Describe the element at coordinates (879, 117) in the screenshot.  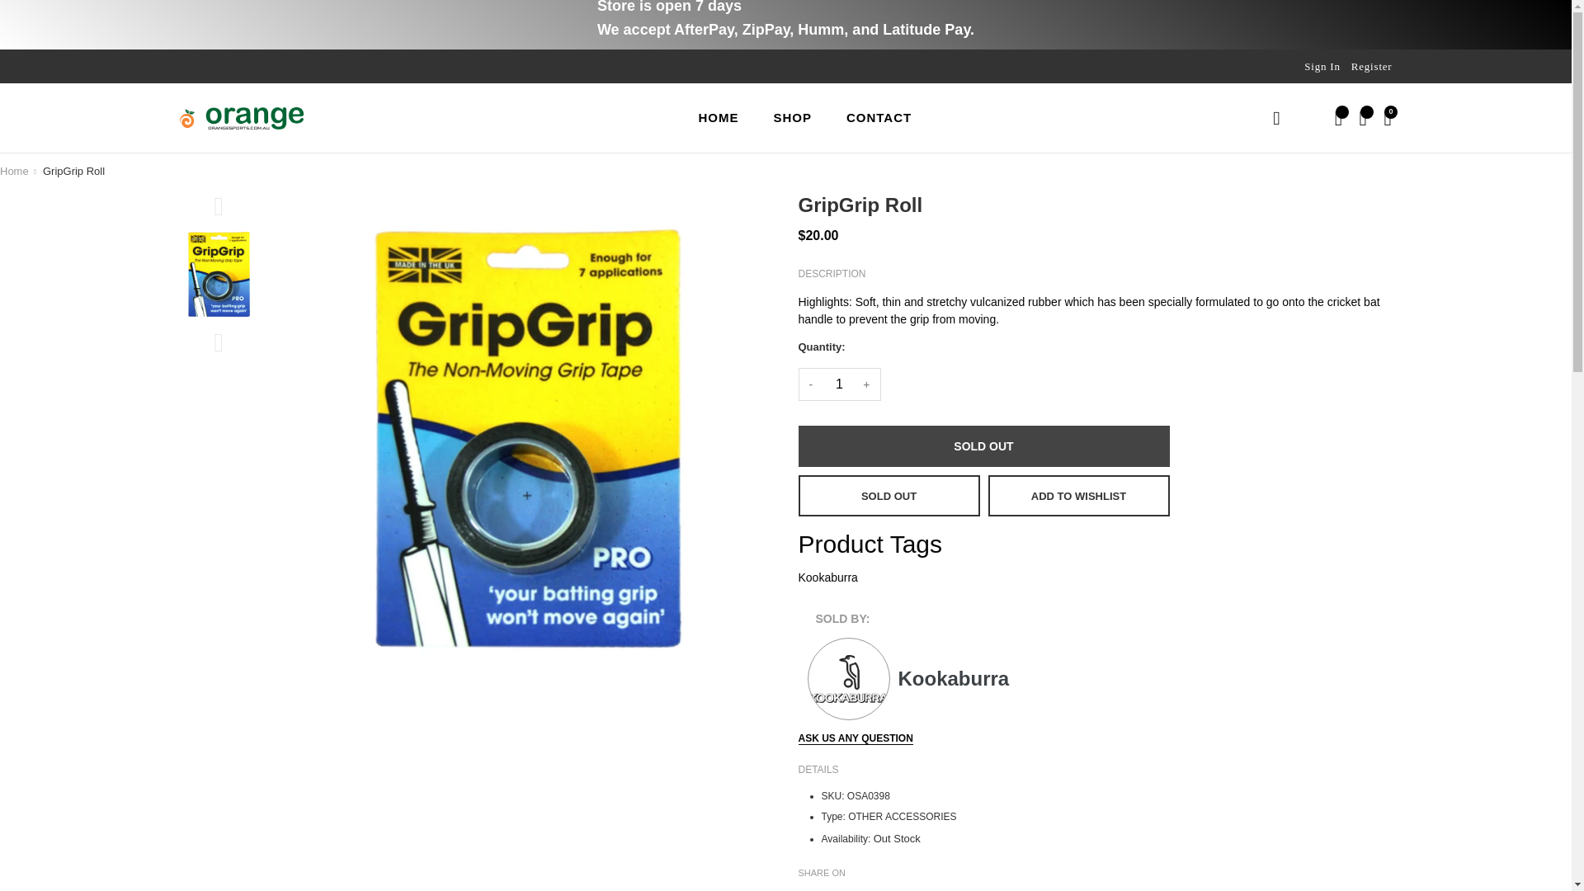
I see `CONTACT` at that location.